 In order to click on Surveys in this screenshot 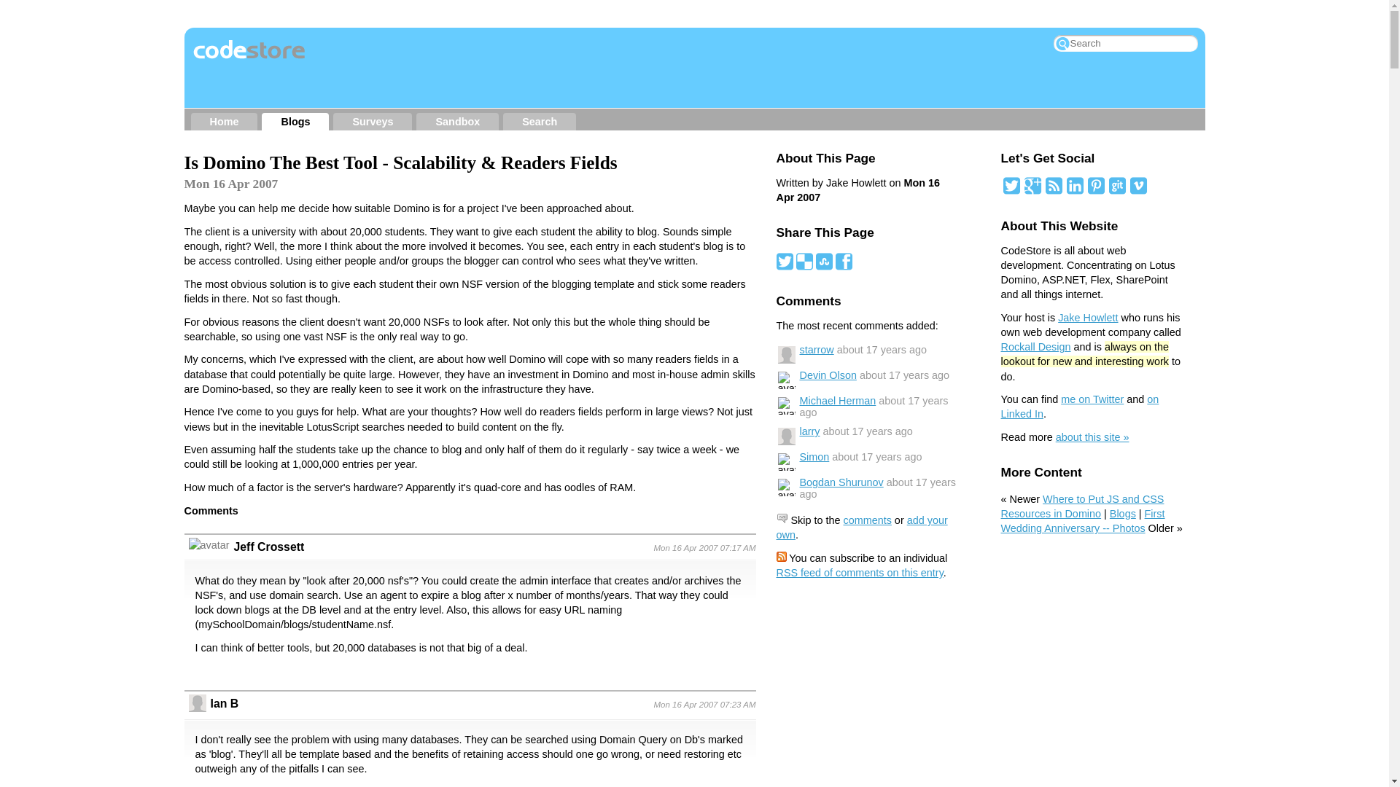, I will do `click(372, 122)`.